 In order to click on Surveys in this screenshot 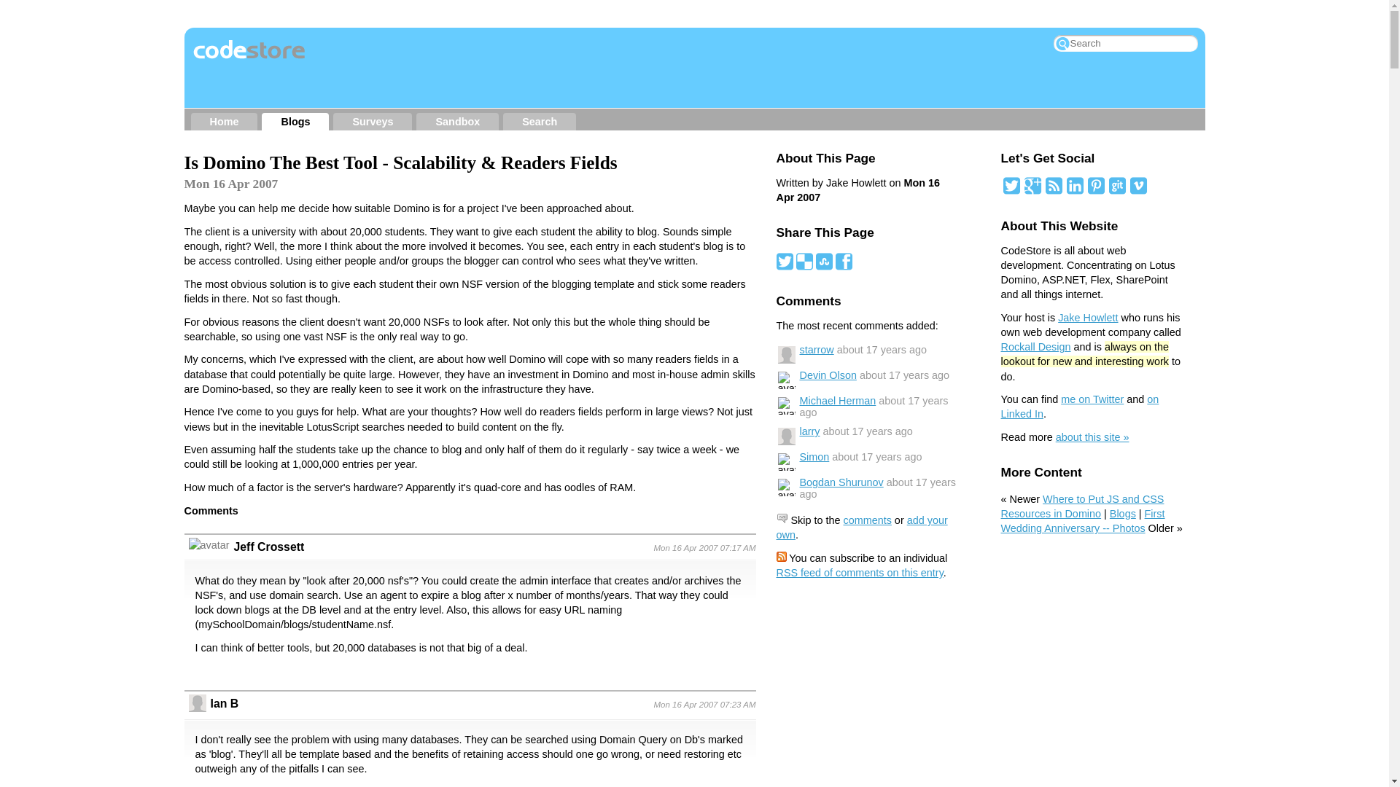, I will do `click(372, 122)`.